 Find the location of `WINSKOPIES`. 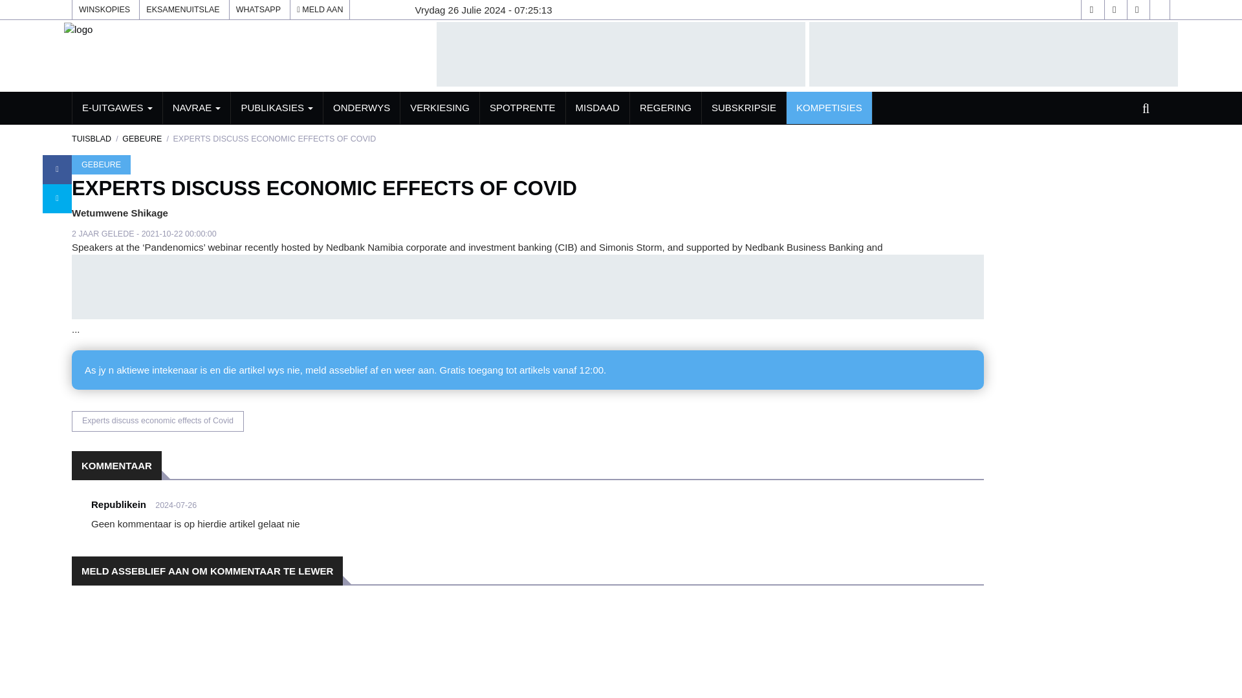

WINSKOPIES is located at coordinates (104, 10).